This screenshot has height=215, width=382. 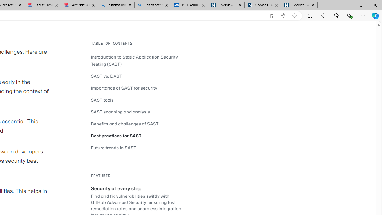 What do you see at coordinates (137, 136) in the screenshot?
I see `Best practices for SAST` at bounding box center [137, 136].